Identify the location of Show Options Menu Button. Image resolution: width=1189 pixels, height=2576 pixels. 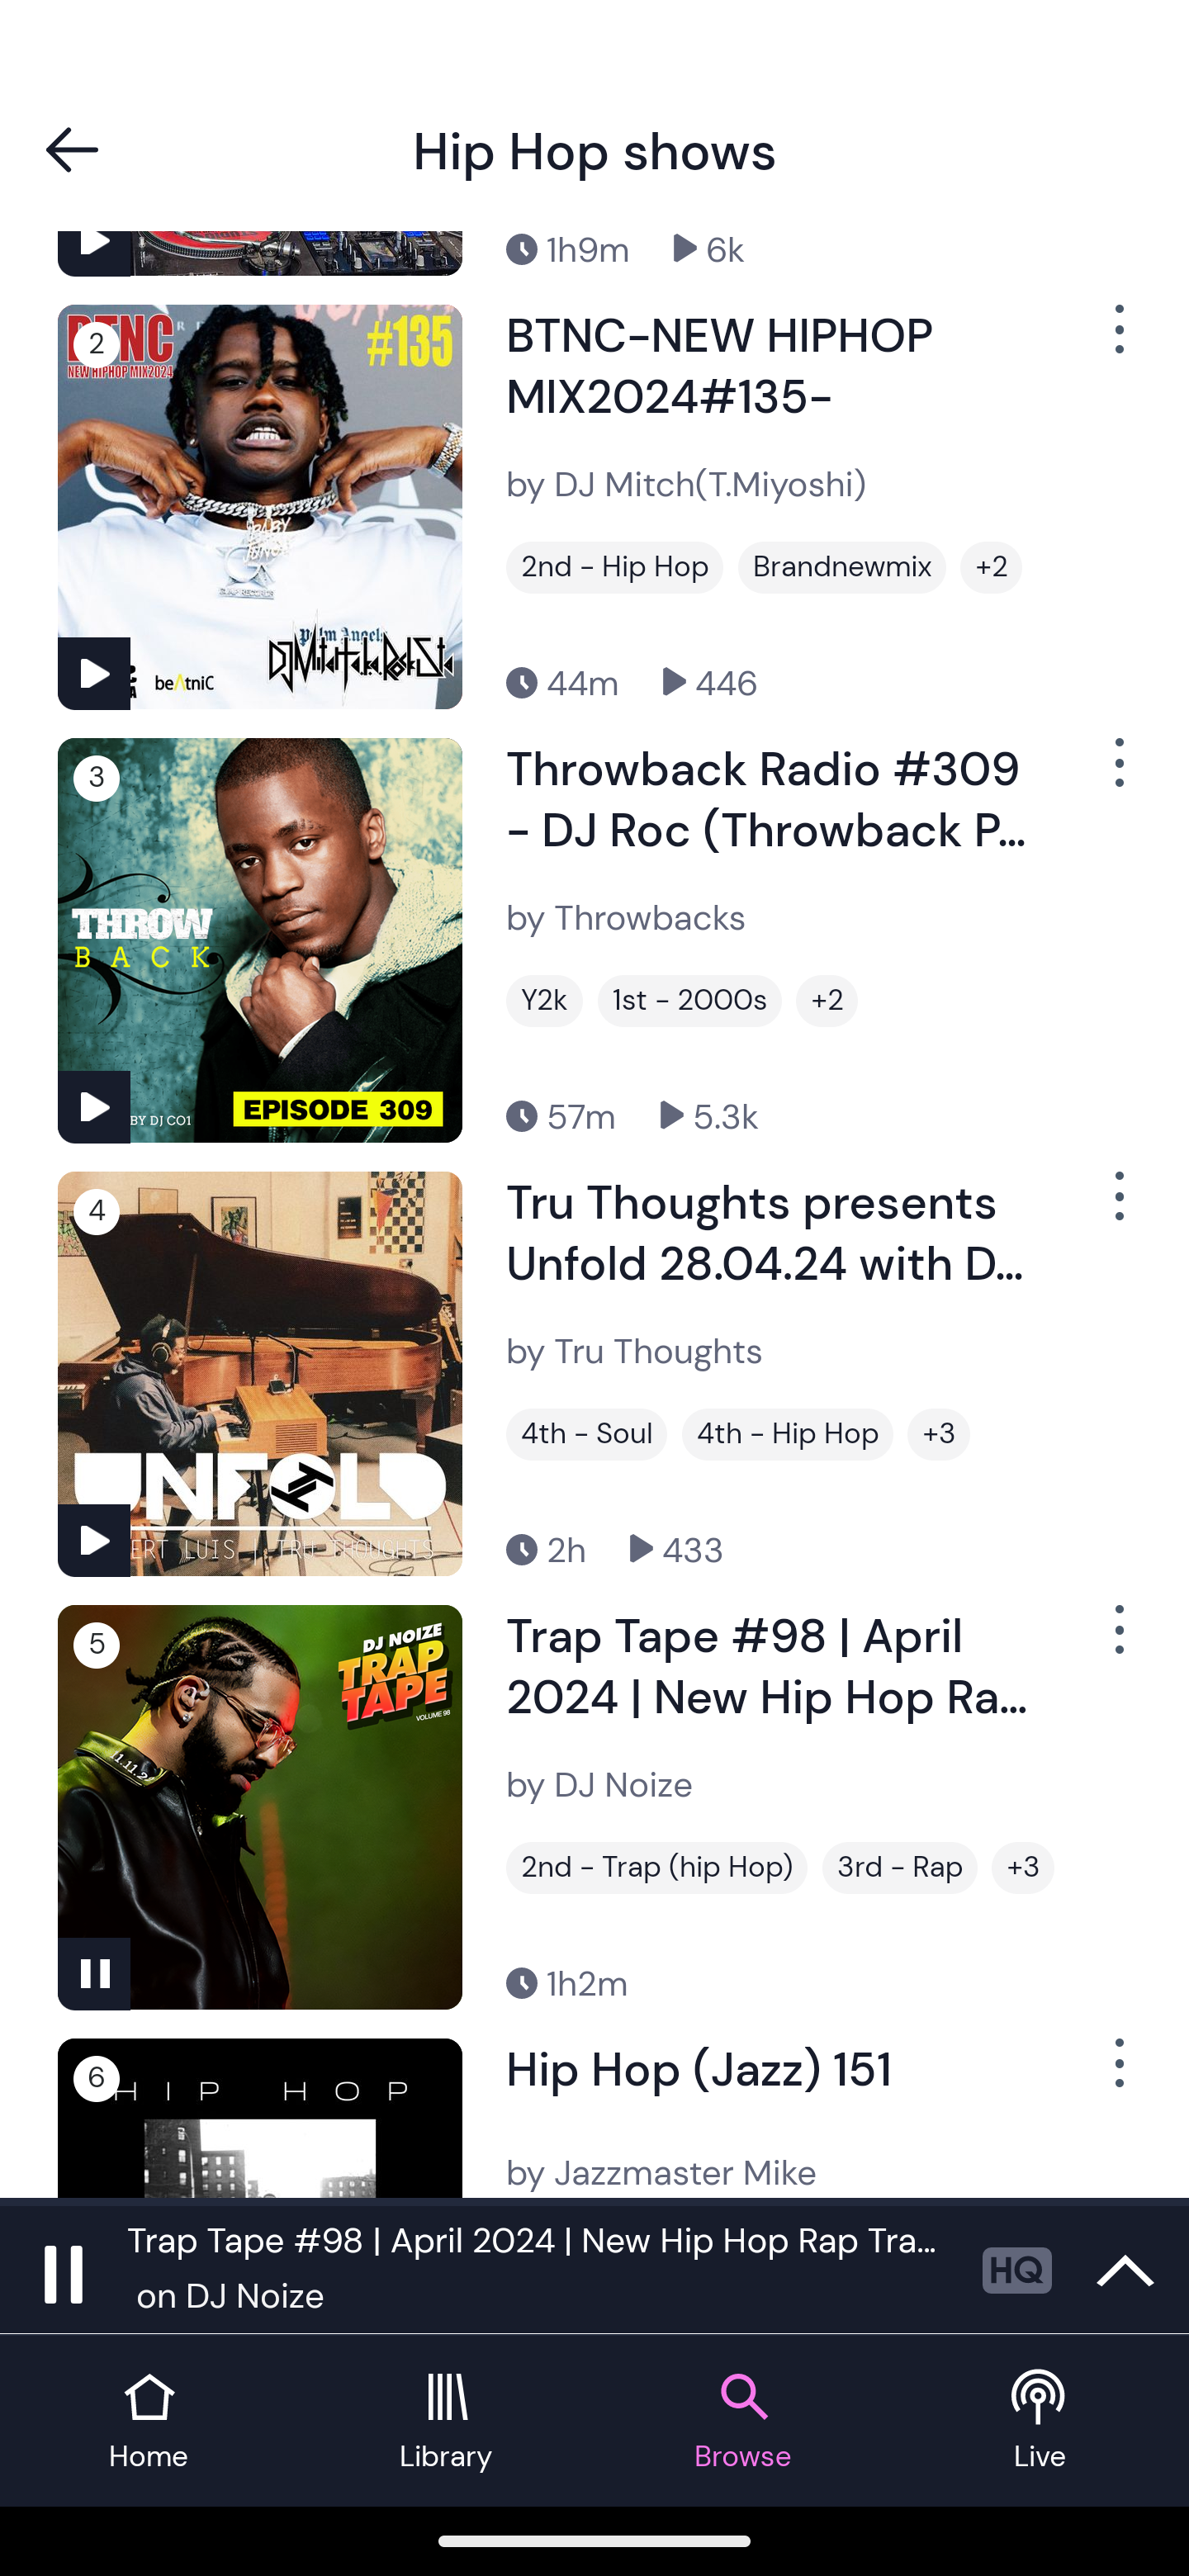
(1116, 1641).